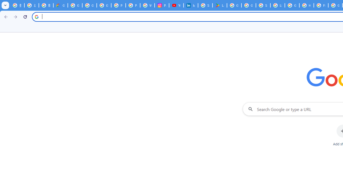 Image resolution: width=343 pixels, height=193 pixels. I want to click on Privacy Help Center - Policies Help, so click(133, 5).